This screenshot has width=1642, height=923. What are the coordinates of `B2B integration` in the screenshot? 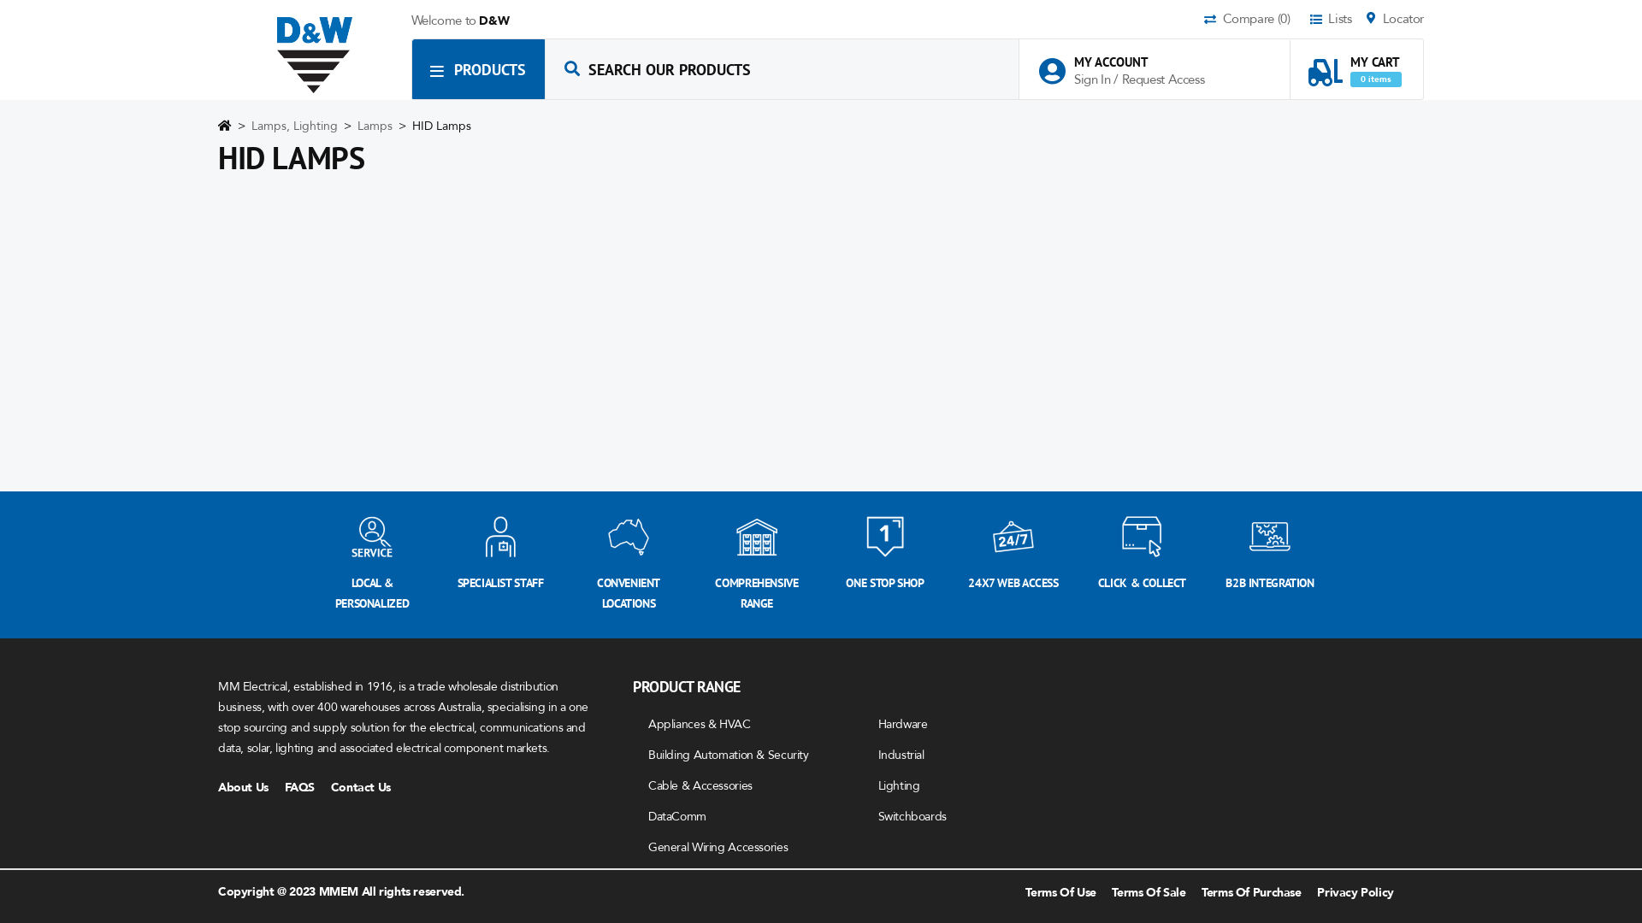 It's located at (1270, 537).